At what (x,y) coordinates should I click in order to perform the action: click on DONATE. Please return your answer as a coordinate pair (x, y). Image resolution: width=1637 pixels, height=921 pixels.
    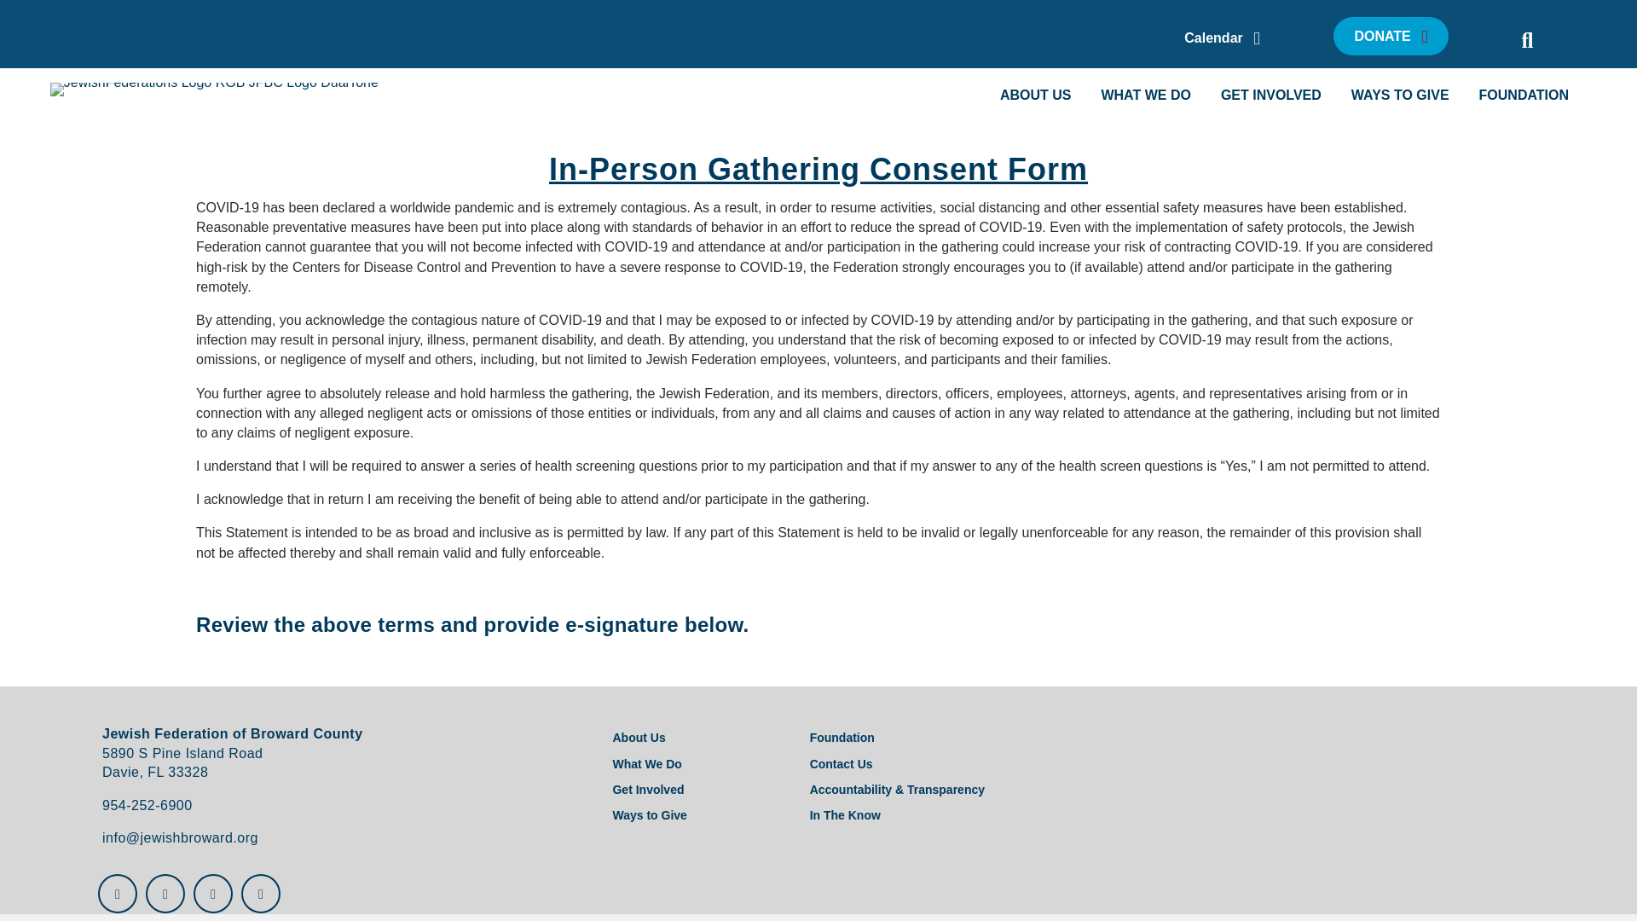
    Looking at the image, I should click on (1390, 36).